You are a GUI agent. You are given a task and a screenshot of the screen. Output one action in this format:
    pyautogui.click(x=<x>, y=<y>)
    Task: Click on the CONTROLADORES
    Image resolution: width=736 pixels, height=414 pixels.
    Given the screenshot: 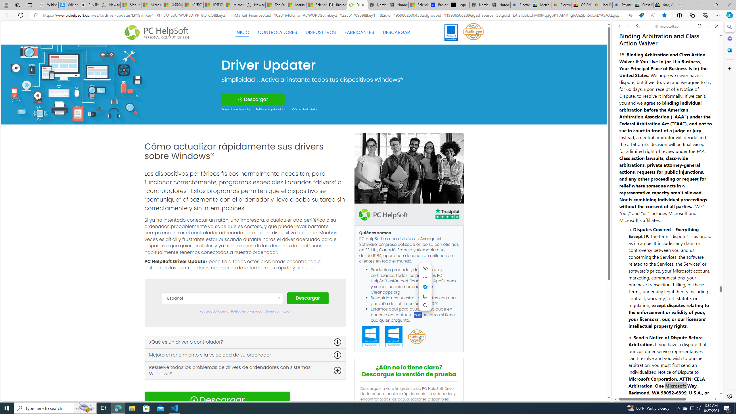 What is the action you would take?
    pyautogui.click(x=277, y=32)
    